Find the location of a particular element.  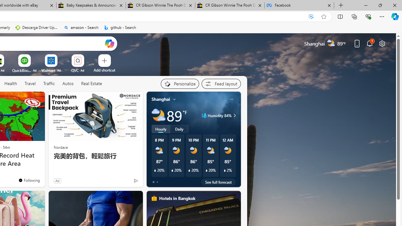

Add this page to favorites (Ctrl+D) is located at coordinates (323, 17).